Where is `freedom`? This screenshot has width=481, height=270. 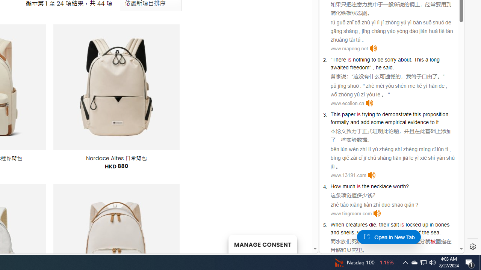
freedom is located at coordinates (360, 67).